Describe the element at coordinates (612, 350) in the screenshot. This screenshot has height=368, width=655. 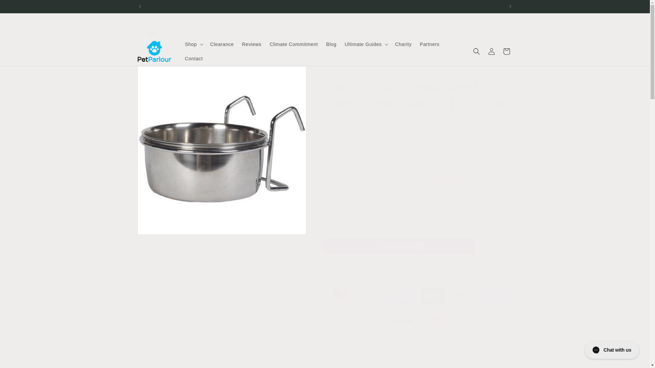
I see `Gorgias live chat messenger` at that location.